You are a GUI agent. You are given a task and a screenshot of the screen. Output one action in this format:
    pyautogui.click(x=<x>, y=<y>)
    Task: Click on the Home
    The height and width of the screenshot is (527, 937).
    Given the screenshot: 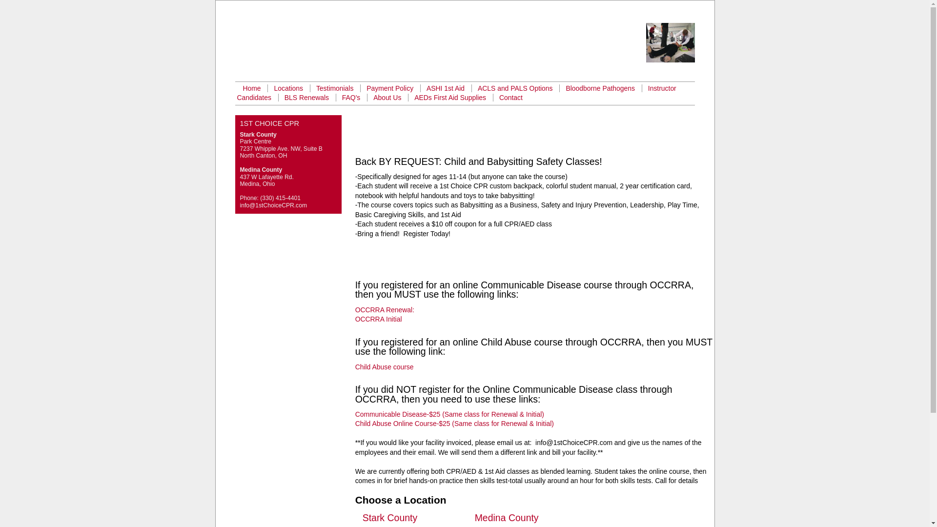 What is the action you would take?
    pyautogui.click(x=252, y=88)
    